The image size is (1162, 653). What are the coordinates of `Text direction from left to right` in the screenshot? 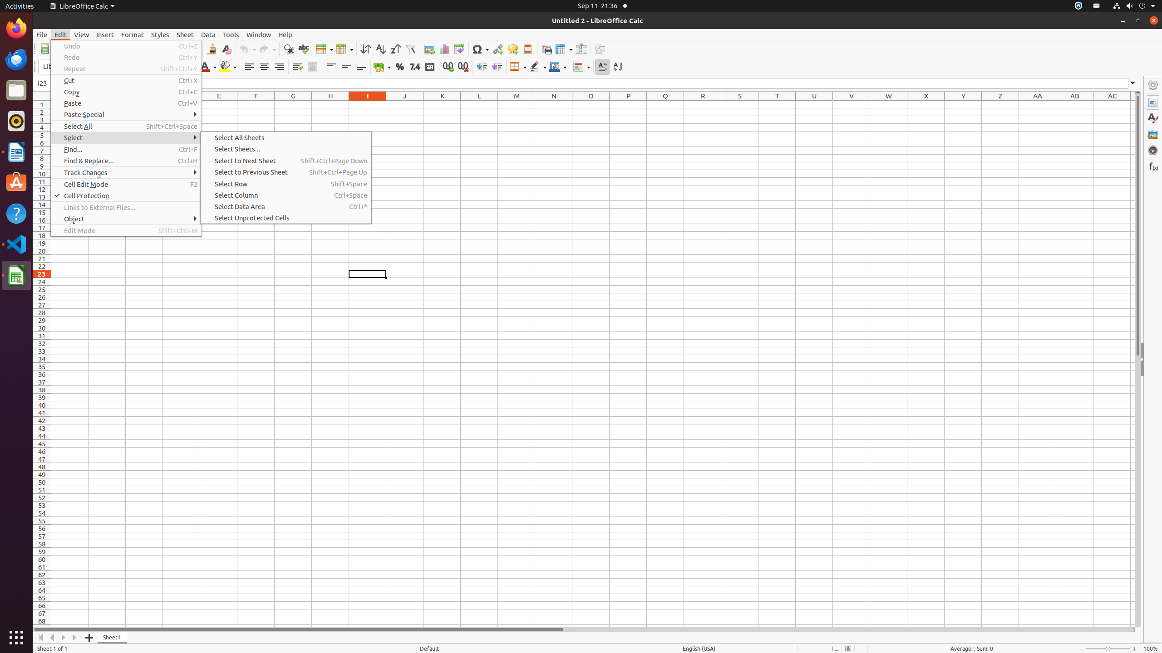 It's located at (603, 67).